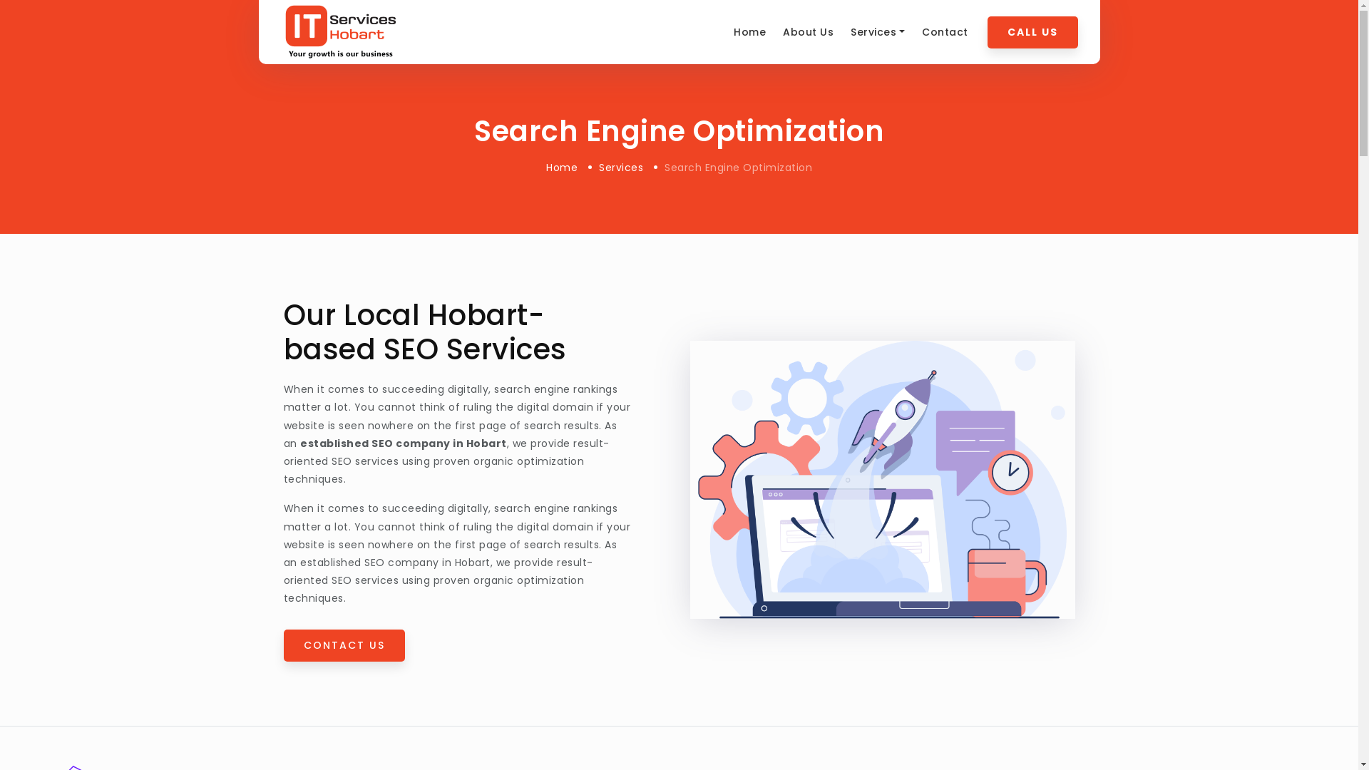 The image size is (1369, 770). I want to click on Services, so click(878, 32).